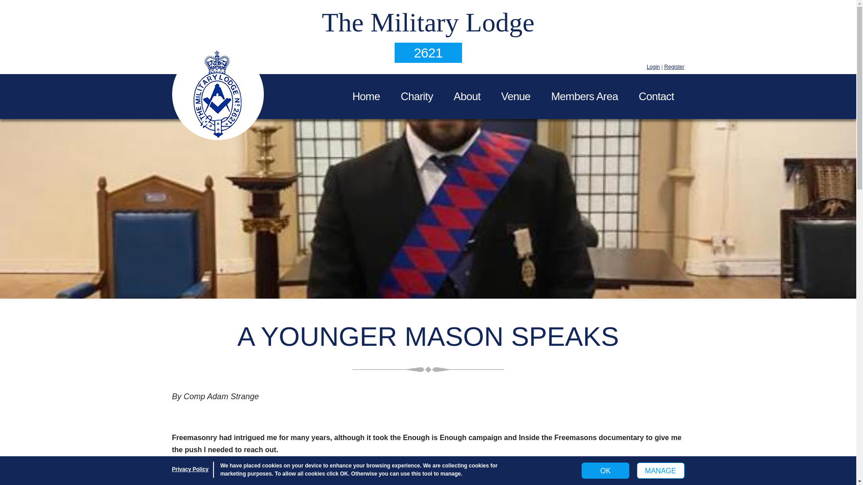 This screenshot has width=863, height=485. I want to click on OK, so click(605, 471).